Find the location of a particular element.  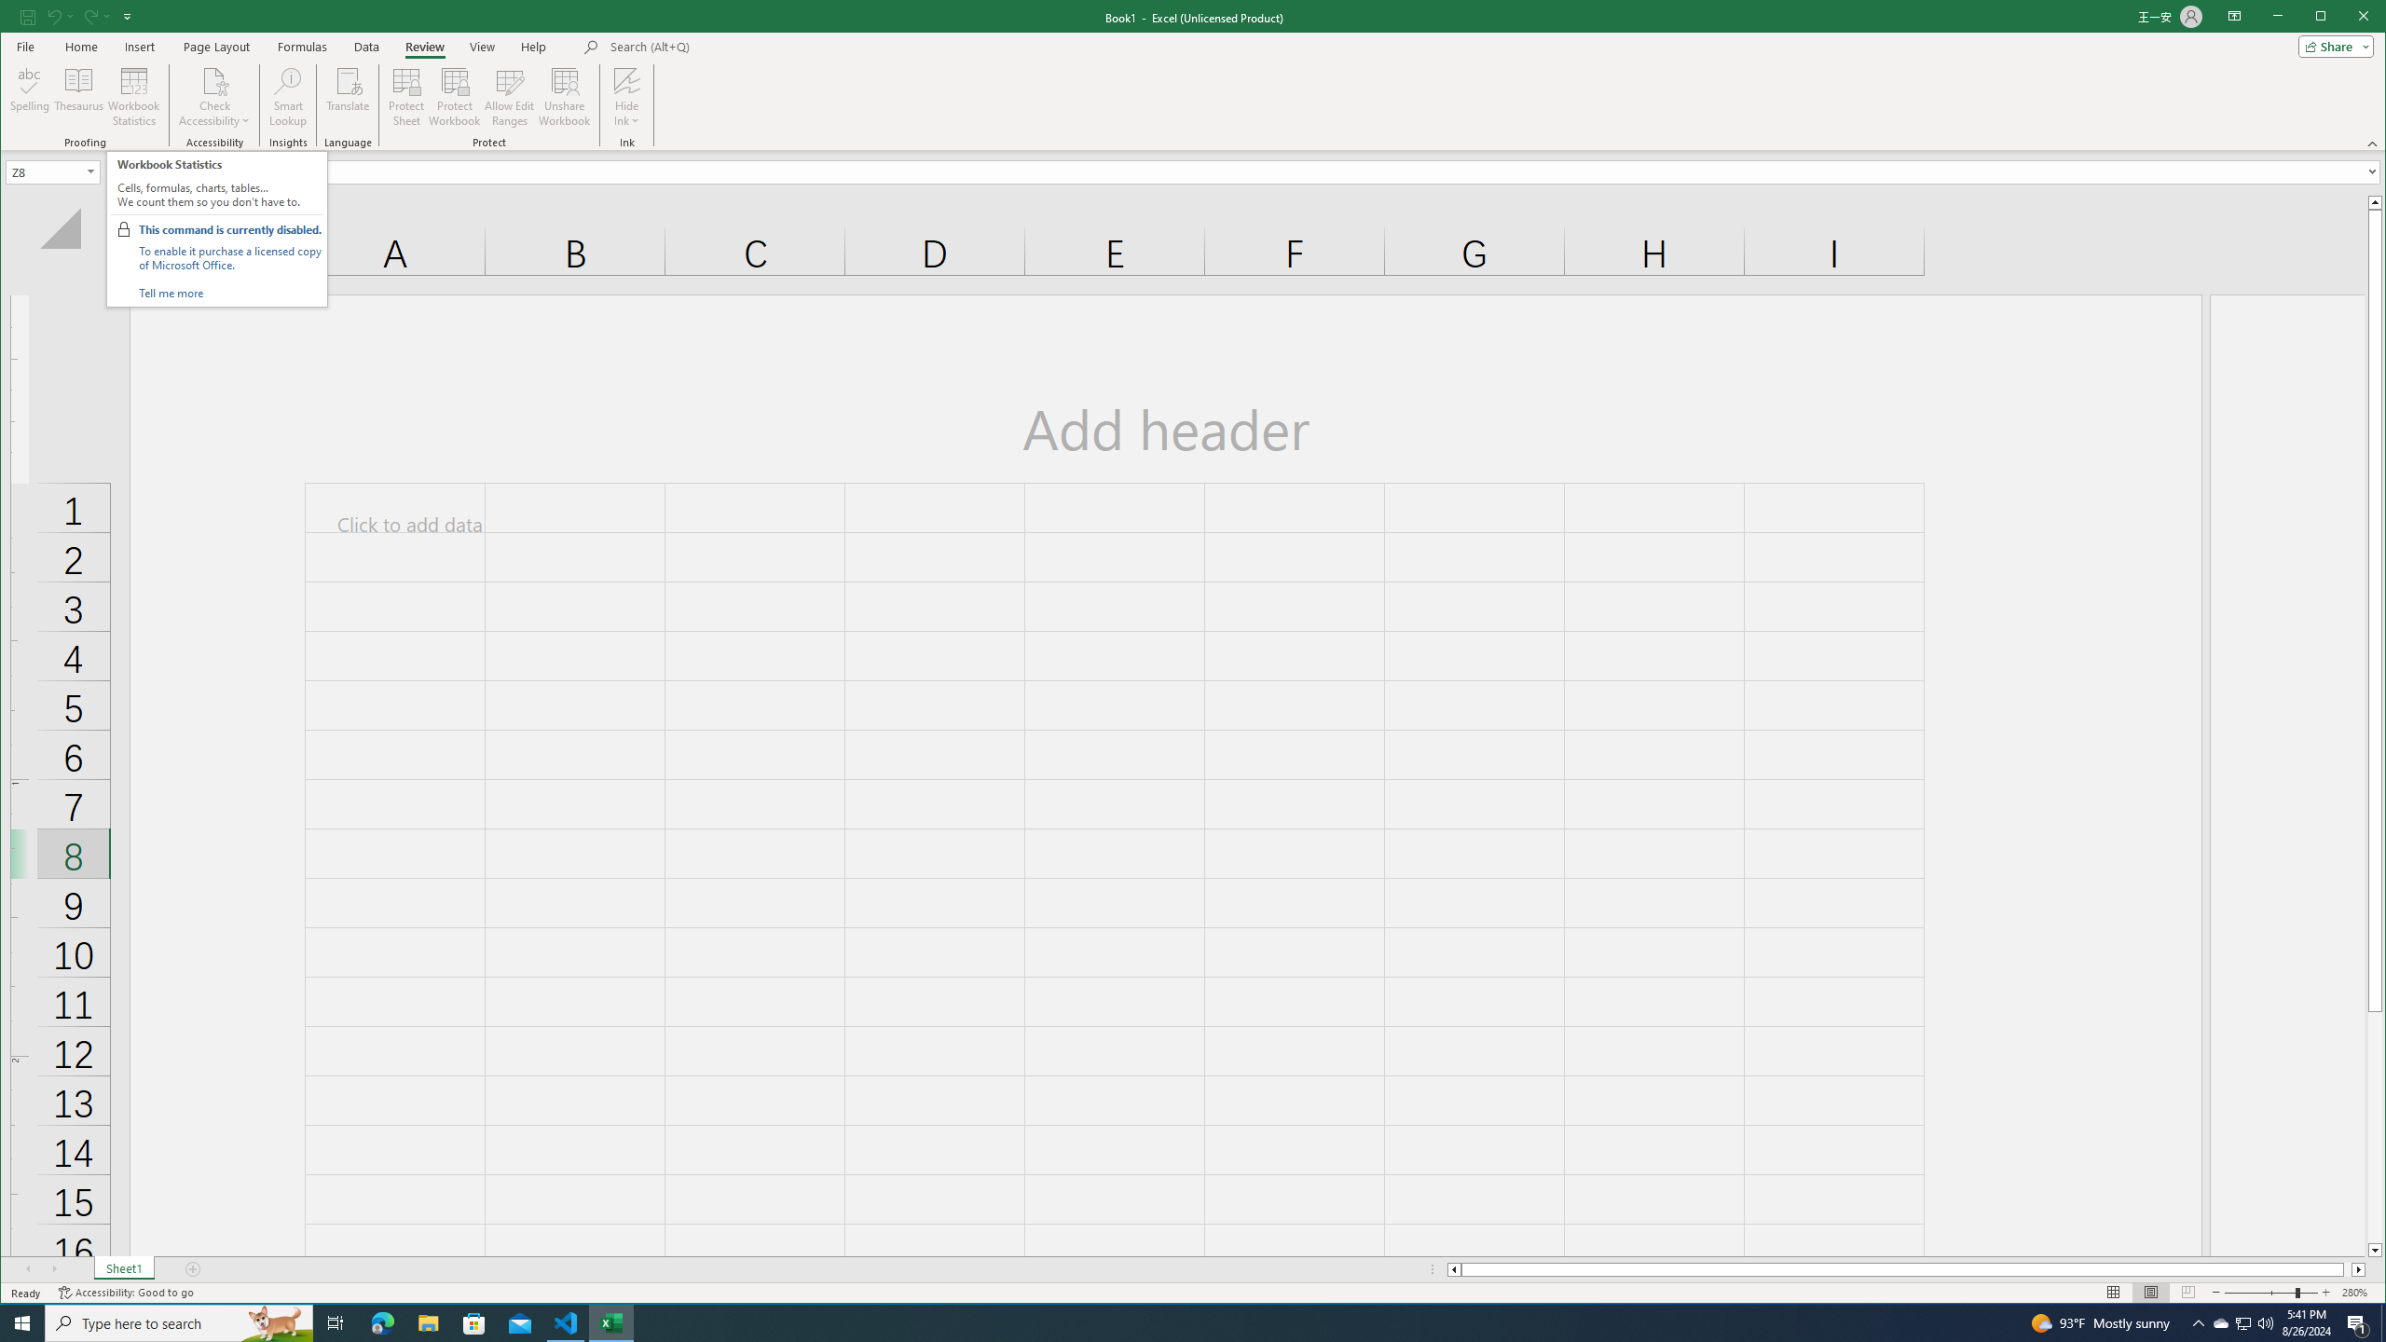

Scroll Left is located at coordinates (30, 1269).